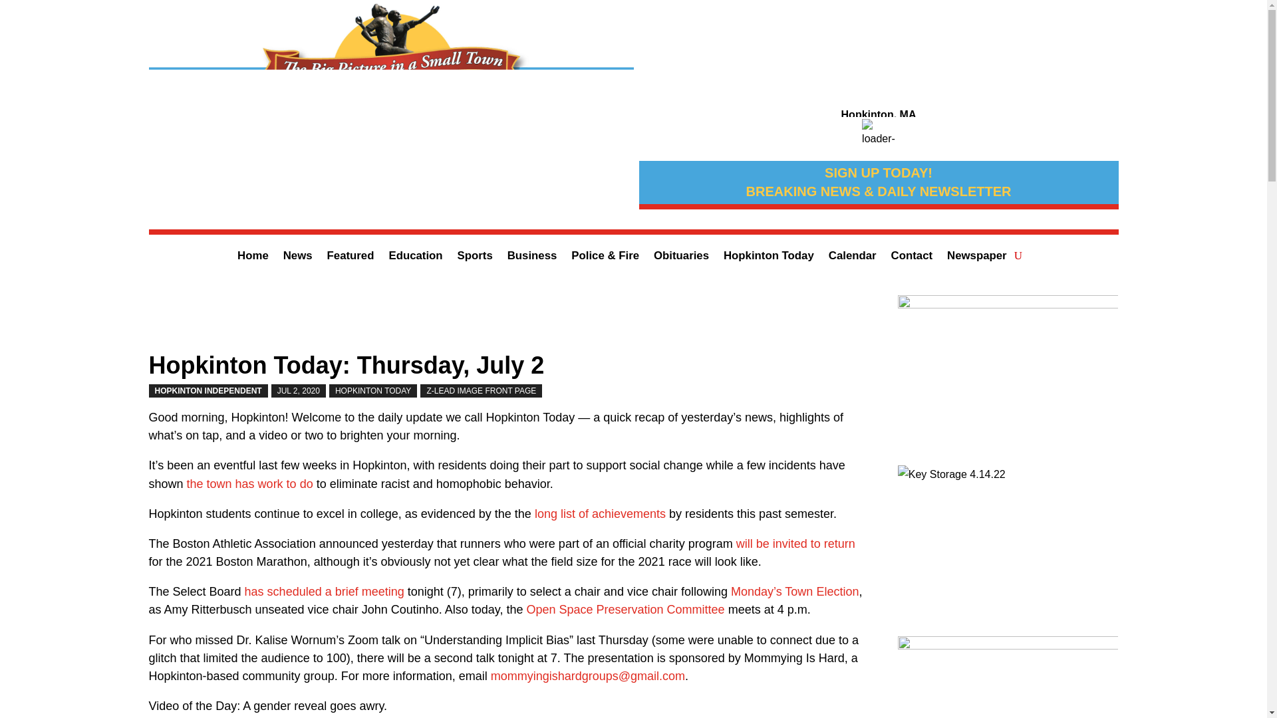  What do you see at coordinates (625, 609) in the screenshot?
I see `Open Space Preservation Committee` at bounding box center [625, 609].